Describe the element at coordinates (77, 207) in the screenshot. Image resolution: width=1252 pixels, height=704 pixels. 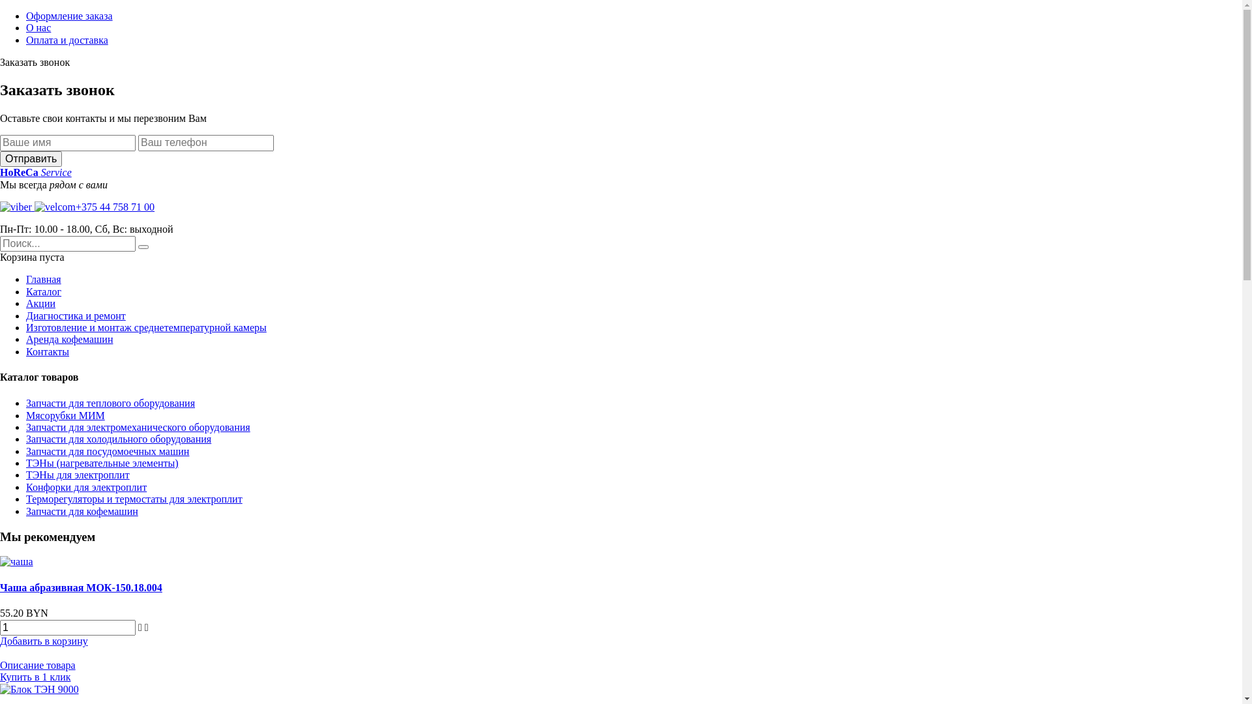
I see `+375 44 758 71 00` at that location.